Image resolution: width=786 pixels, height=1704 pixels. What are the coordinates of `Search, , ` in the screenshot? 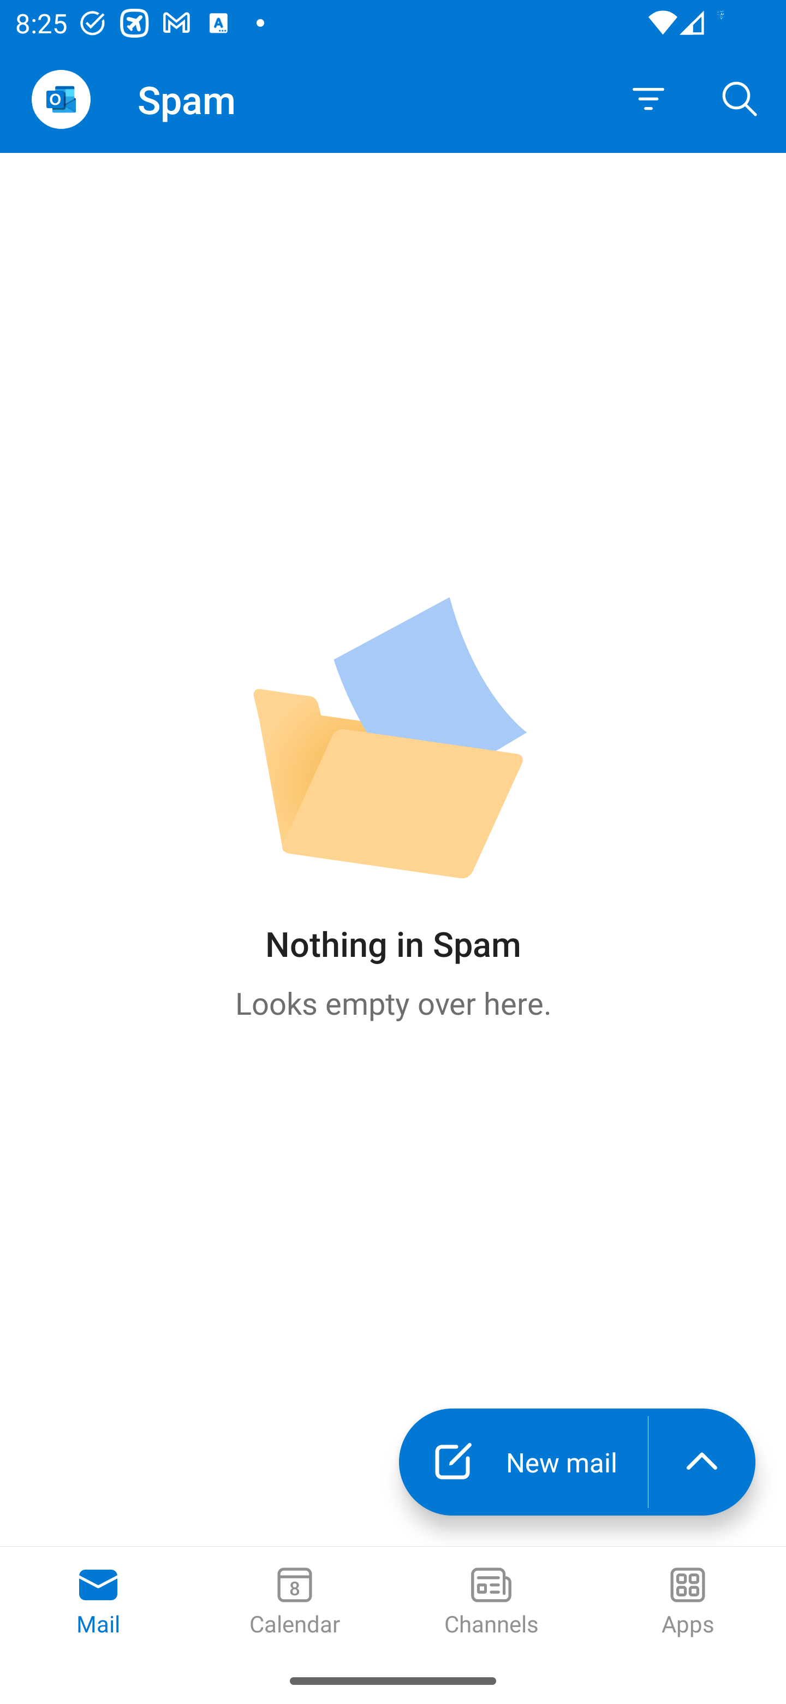 It's located at (740, 98).